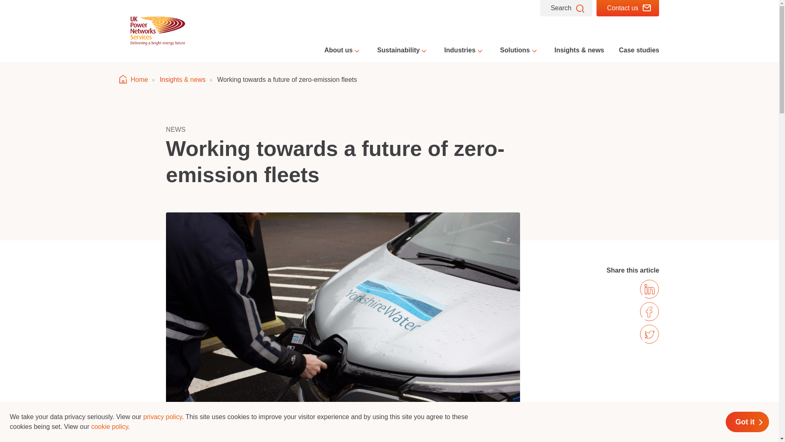 This screenshot has height=442, width=785. I want to click on Case studies, so click(639, 50).